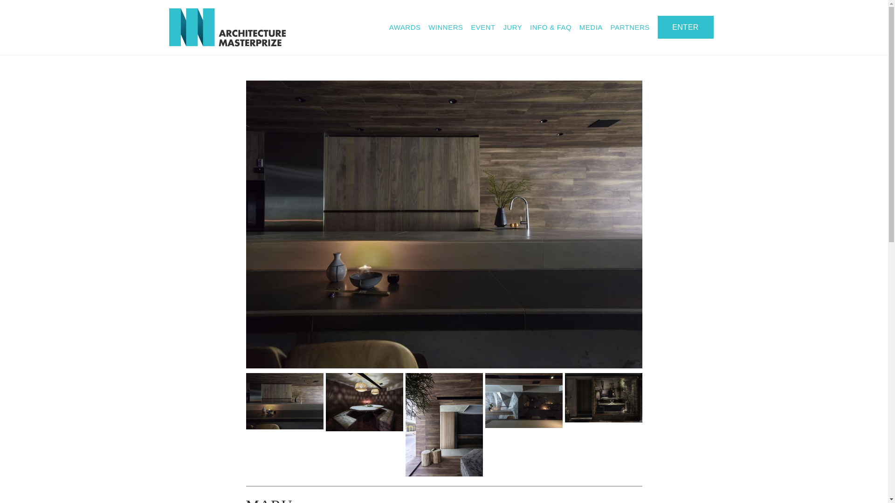  Describe the element at coordinates (405, 27) in the screenshot. I see `AWARDS` at that location.